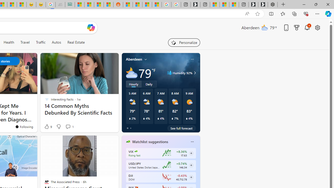 The width and height of the screenshot is (334, 188). I want to click on Class: weather-current-precipitation-glyph, so click(187, 119).